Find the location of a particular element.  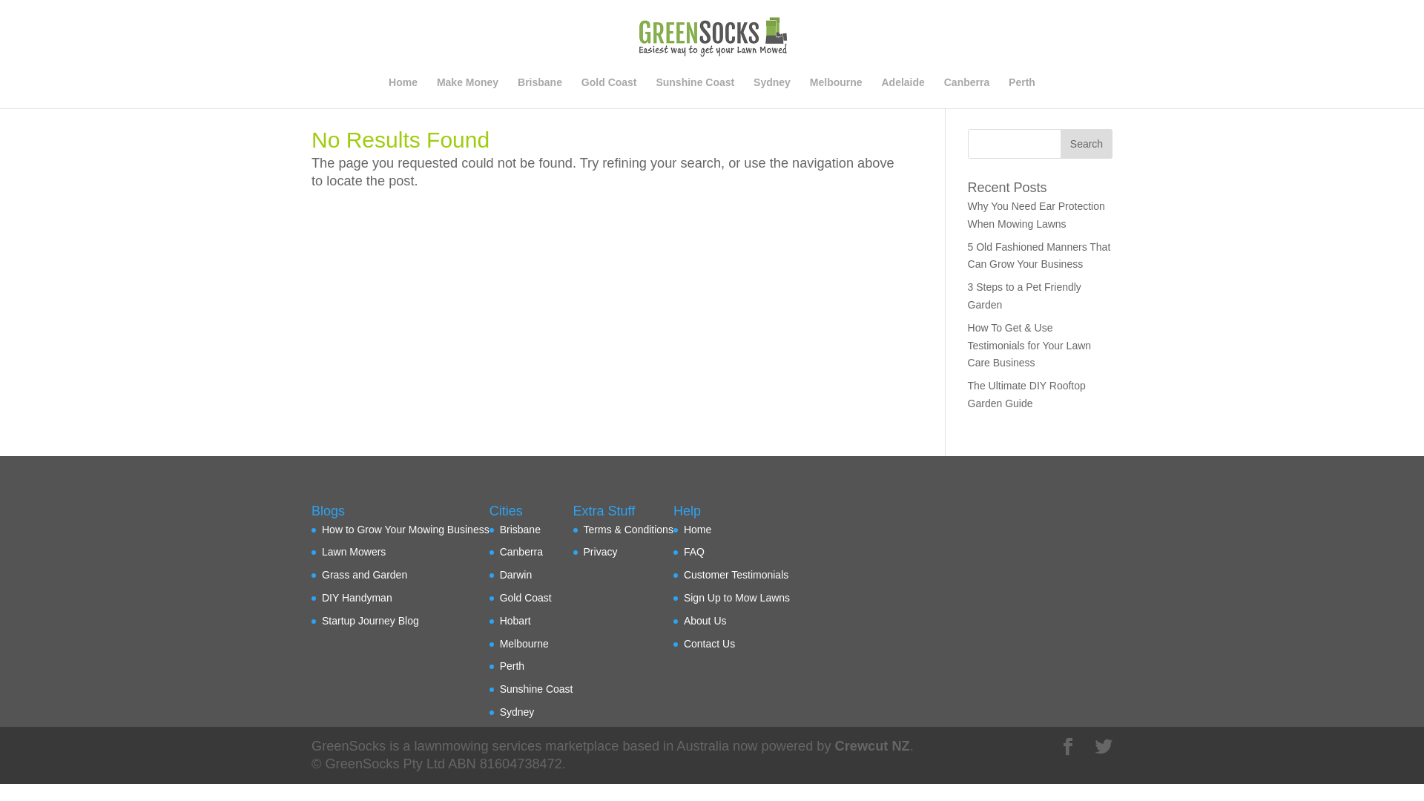

Home is located at coordinates (697, 530).